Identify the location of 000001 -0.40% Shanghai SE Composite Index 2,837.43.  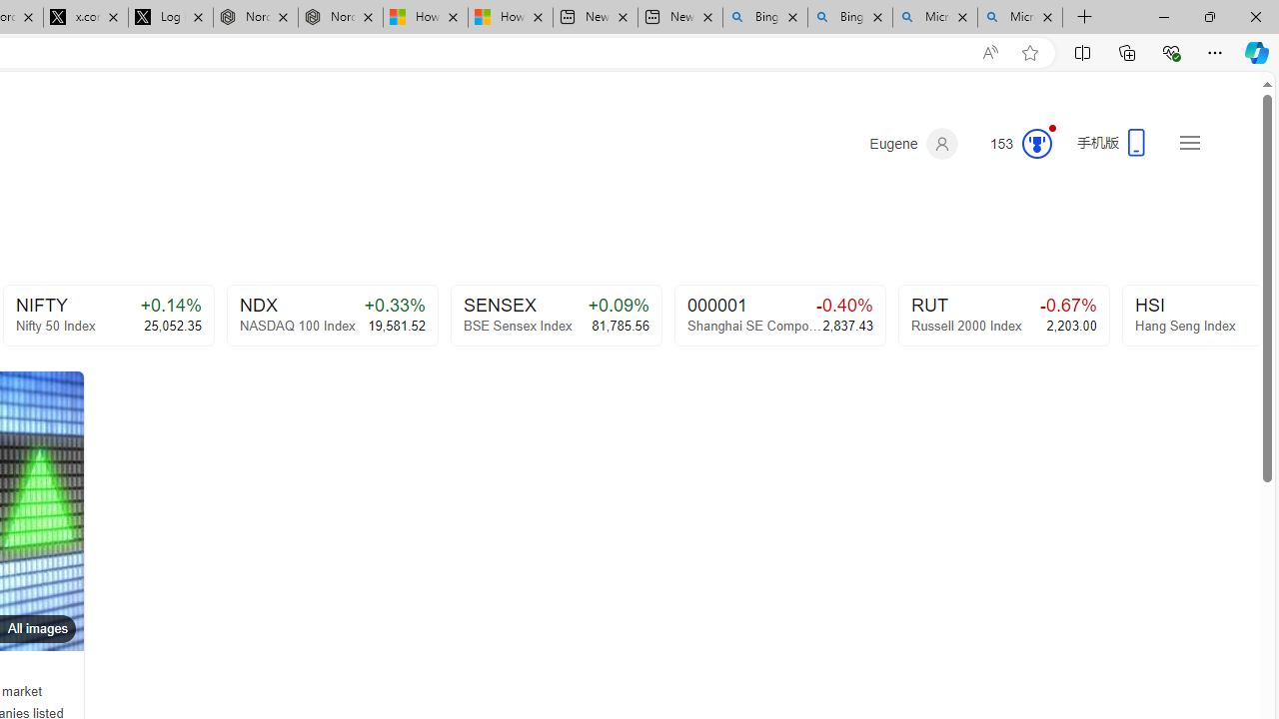
(779, 316).